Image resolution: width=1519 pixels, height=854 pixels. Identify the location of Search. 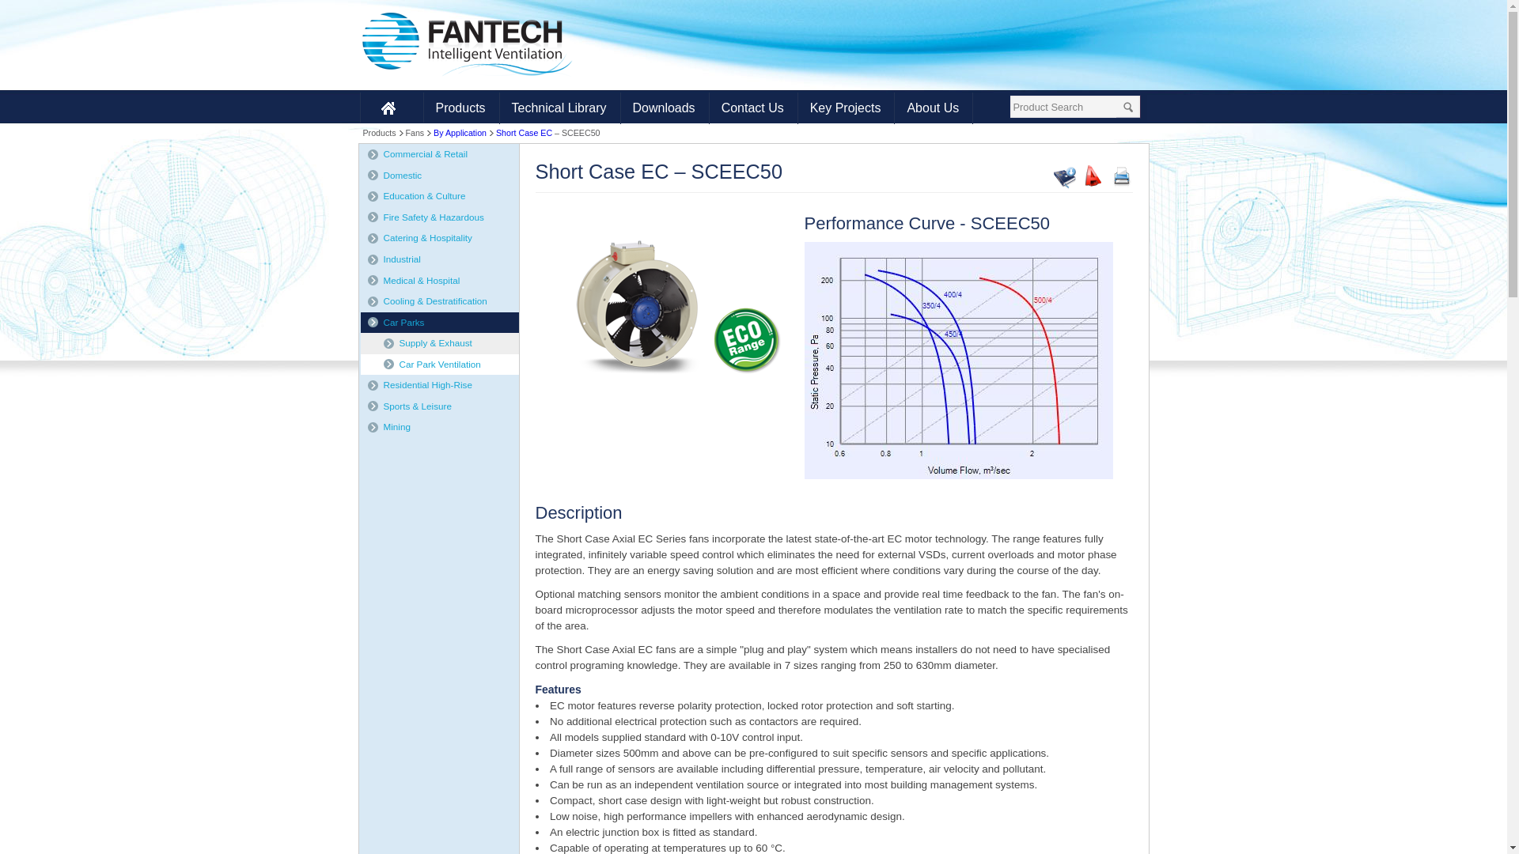
(1128, 107).